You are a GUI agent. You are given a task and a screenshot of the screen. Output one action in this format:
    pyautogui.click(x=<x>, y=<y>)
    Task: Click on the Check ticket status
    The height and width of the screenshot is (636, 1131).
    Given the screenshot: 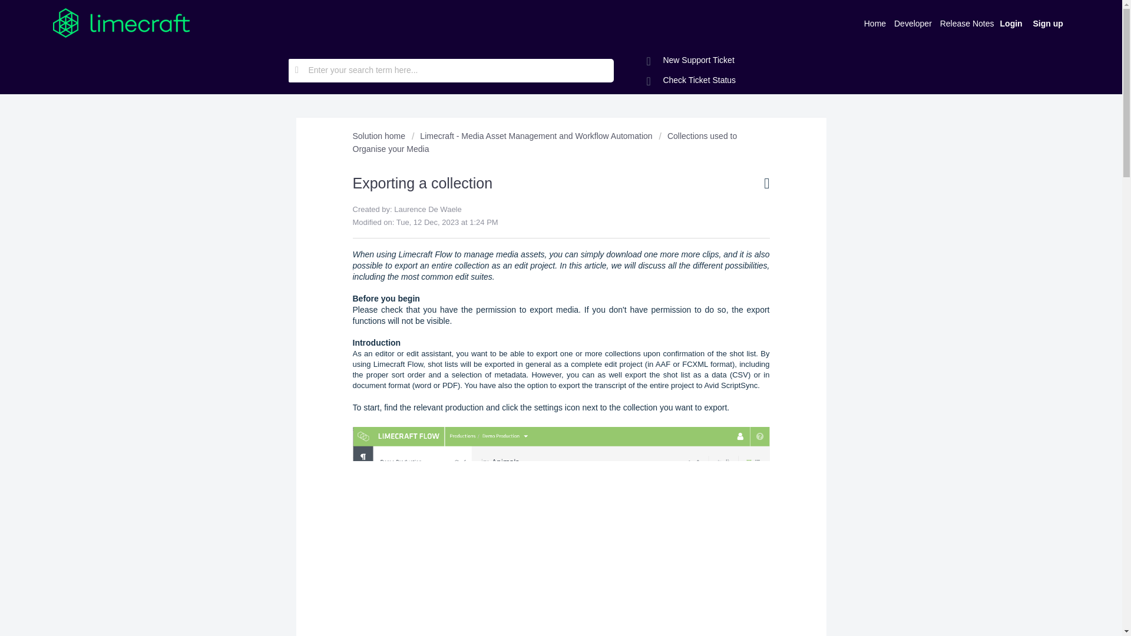 What is the action you would take?
    pyautogui.click(x=692, y=80)
    